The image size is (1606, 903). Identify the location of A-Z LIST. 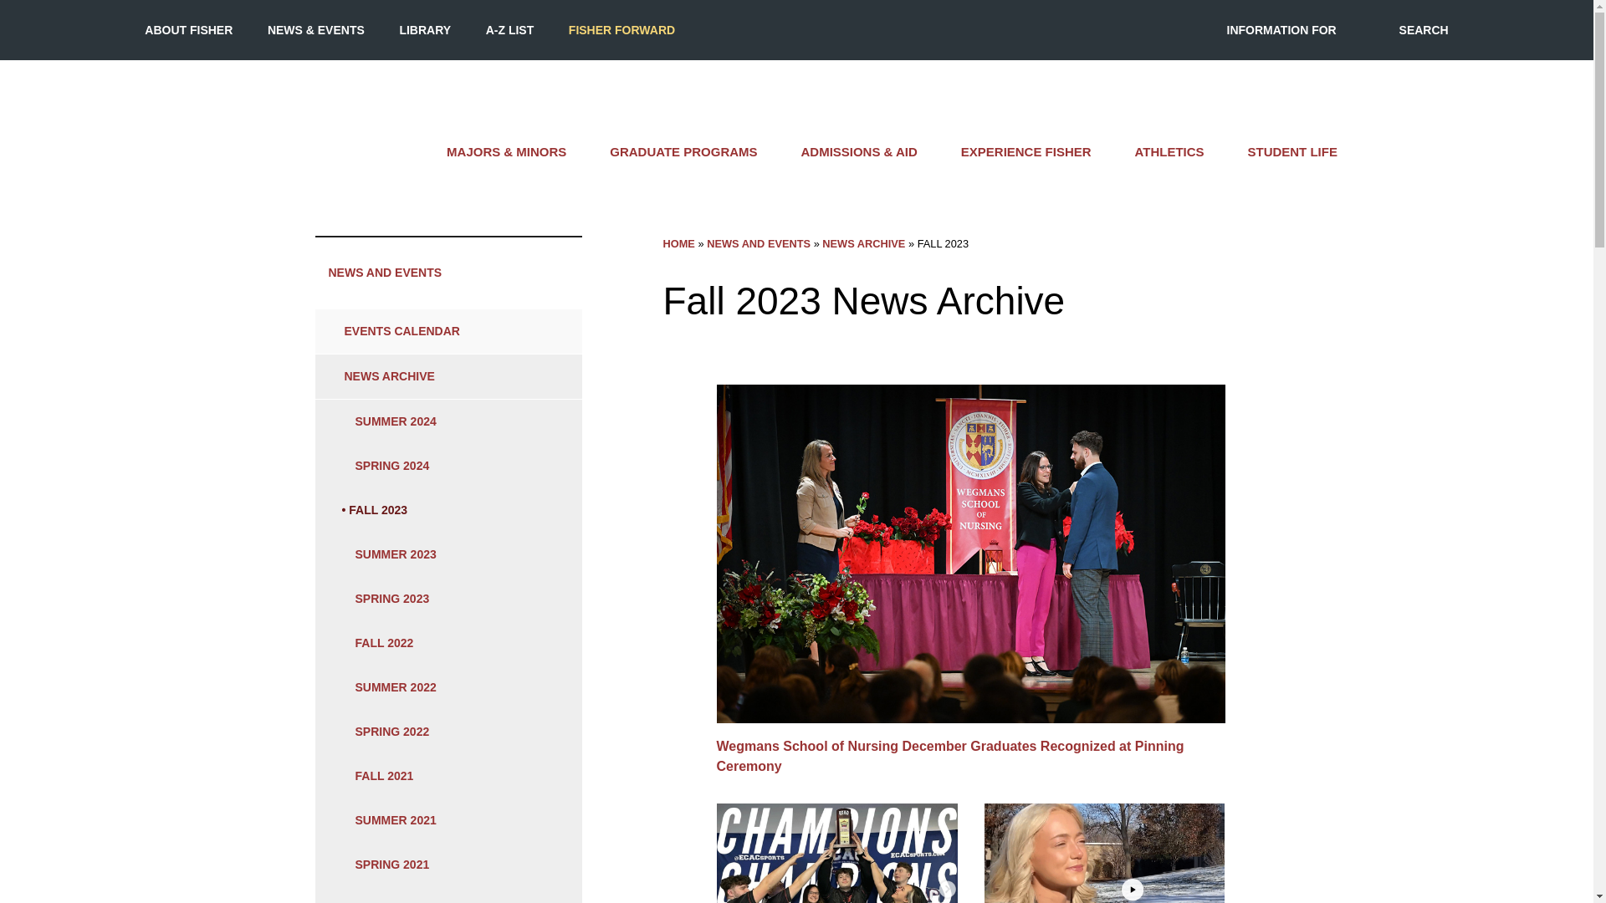
(510, 30).